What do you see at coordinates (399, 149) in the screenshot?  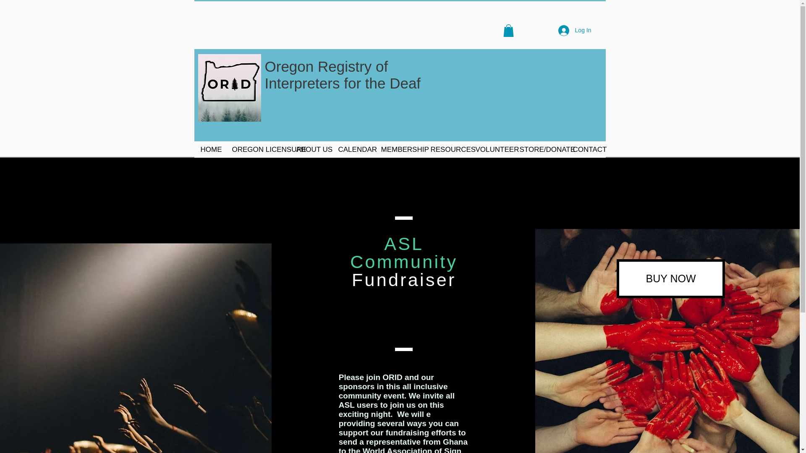 I see `HOME` at bounding box center [399, 149].